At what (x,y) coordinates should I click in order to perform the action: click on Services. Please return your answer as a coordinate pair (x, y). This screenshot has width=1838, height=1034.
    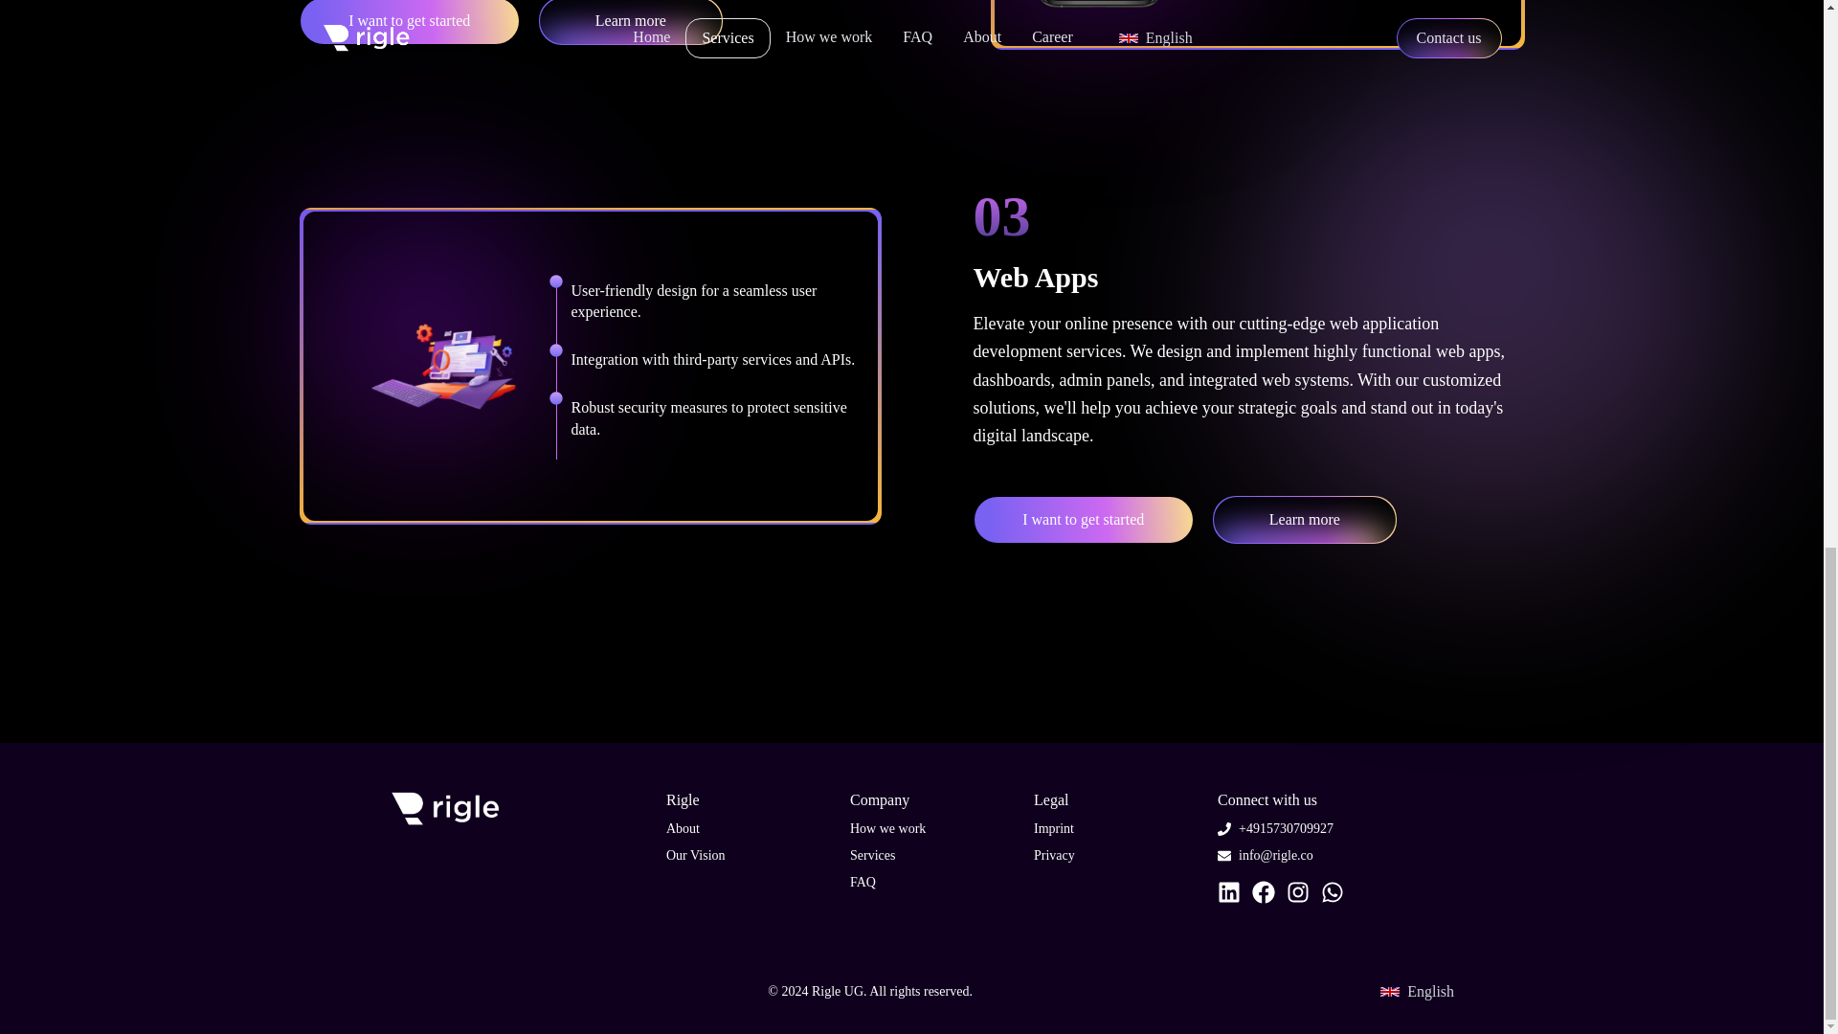
    Looking at the image, I should click on (872, 854).